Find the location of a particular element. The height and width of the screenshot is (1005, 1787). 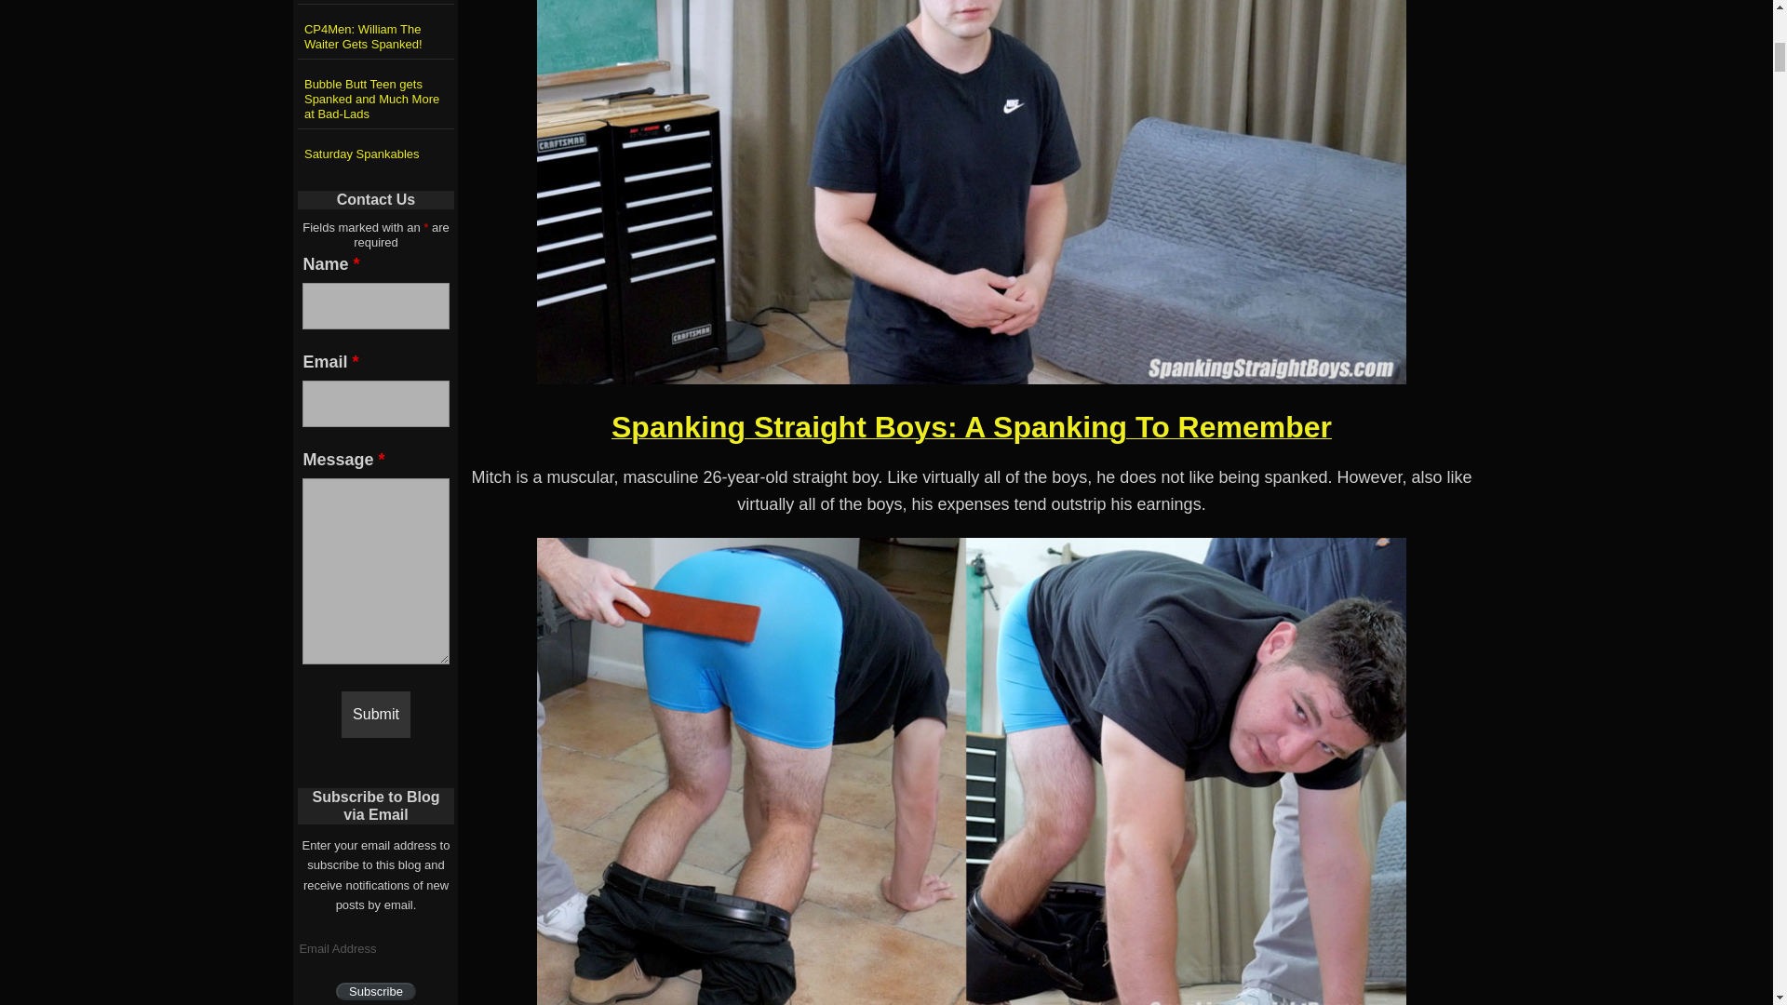

CP4Men: William The Waiter Gets Spanked! is located at coordinates (376, 33).